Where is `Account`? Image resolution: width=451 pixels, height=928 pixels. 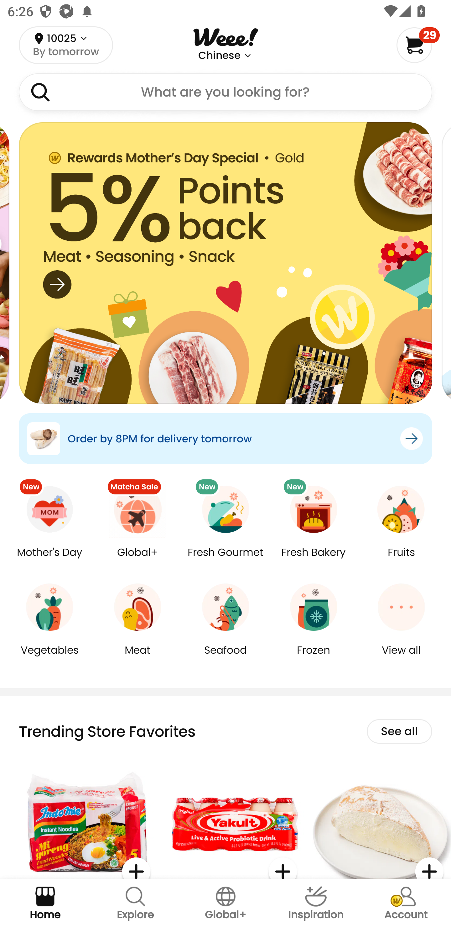 Account is located at coordinates (406, 904).